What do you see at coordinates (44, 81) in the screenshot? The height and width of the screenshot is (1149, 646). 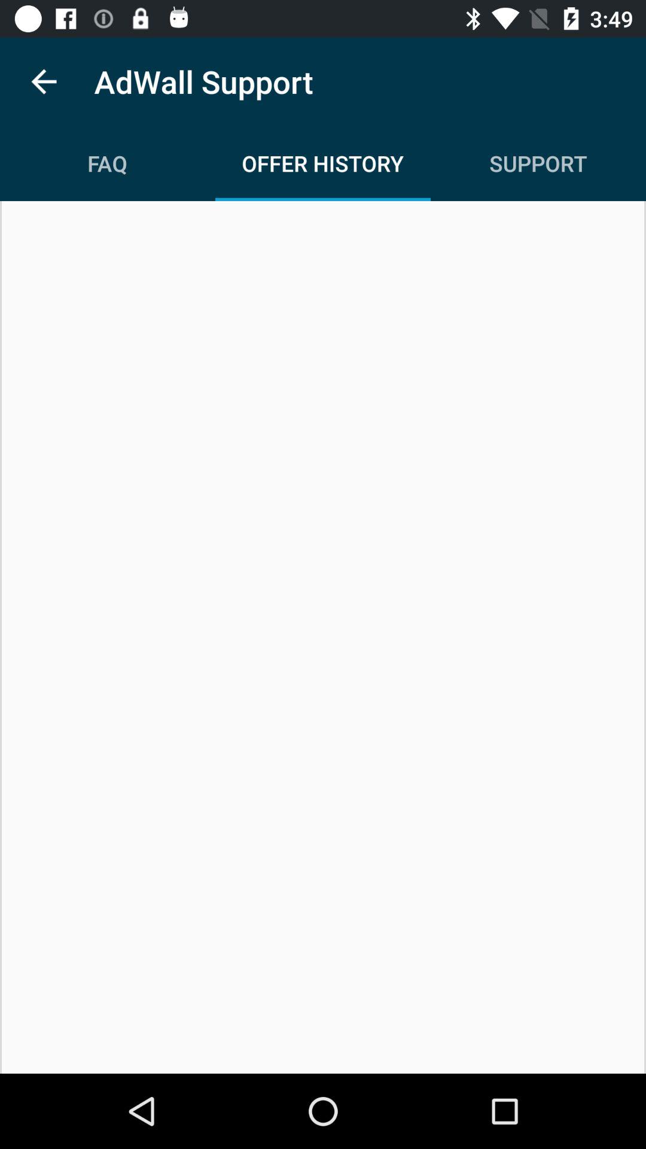 I see `open icon next to the adwall support icon` at bounding box center [44, 81].